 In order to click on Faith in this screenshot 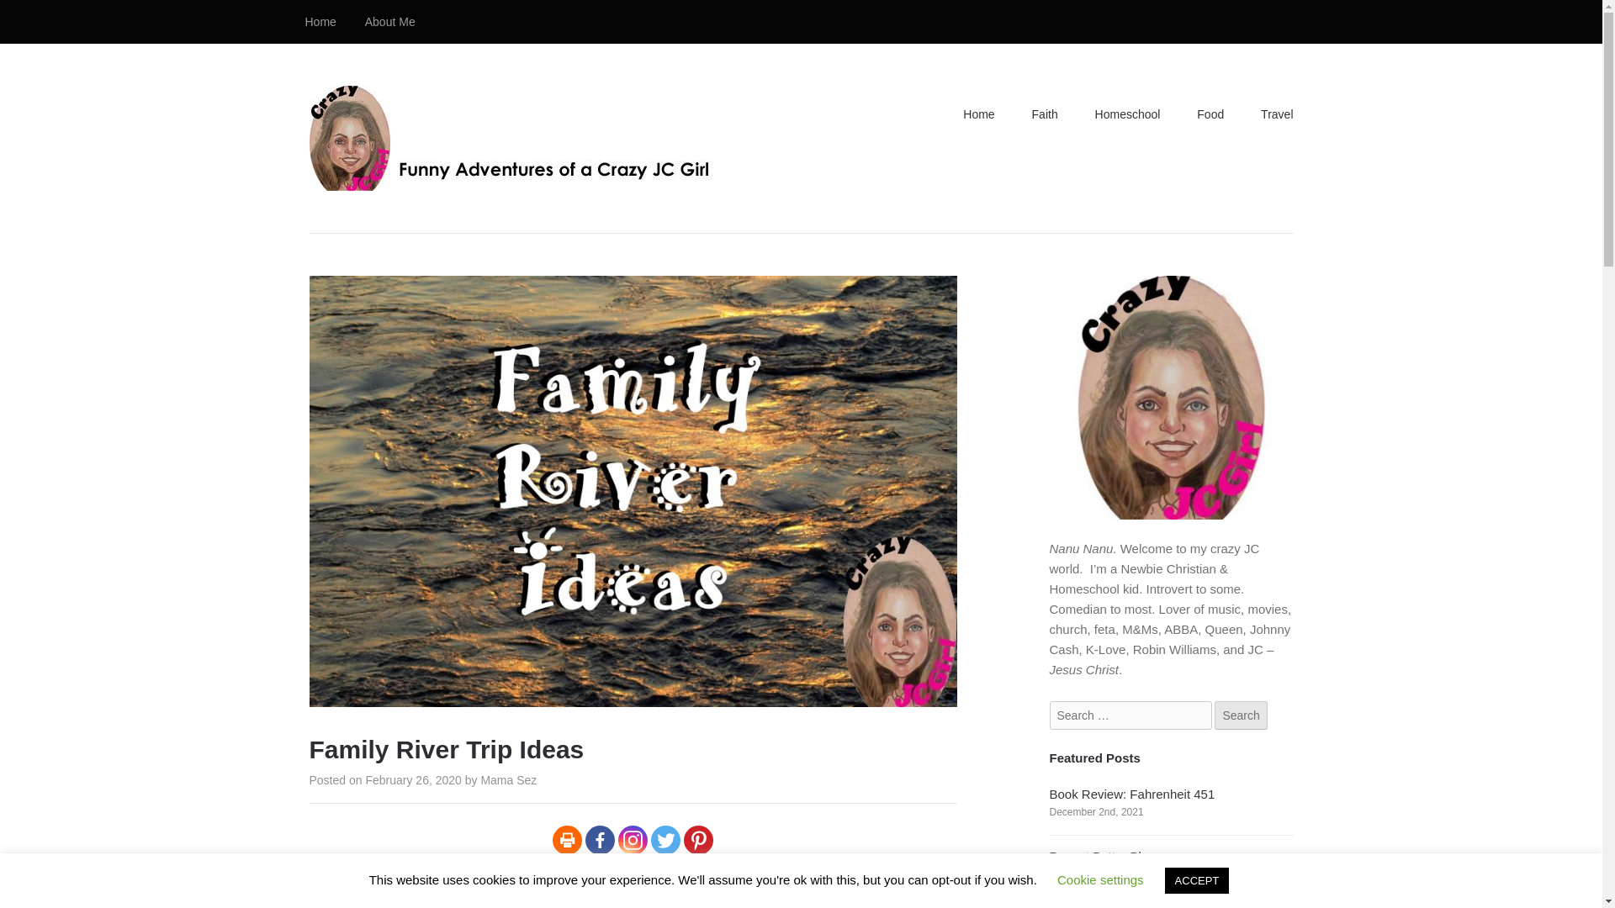, I will do `click(1045, 114)`.